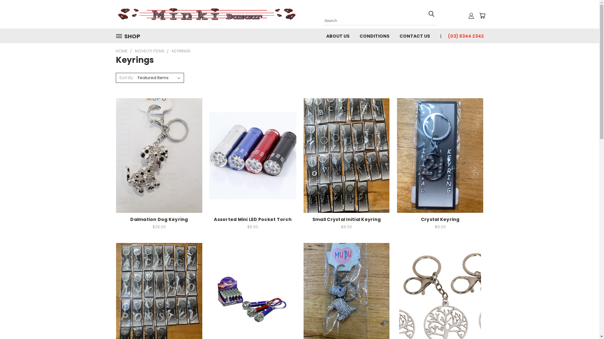  Describe the element at coordinates (253, 156) in the screenshot. I see `Assorted Mini LED Pocket Torch` at that location.